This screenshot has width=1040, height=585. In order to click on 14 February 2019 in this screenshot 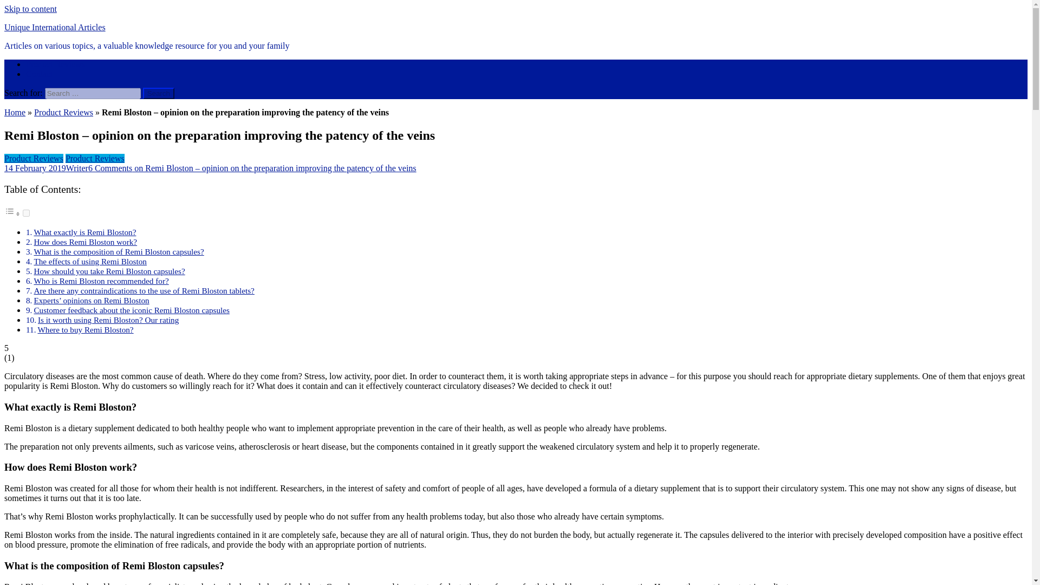, I will do `click(35, 168)`.